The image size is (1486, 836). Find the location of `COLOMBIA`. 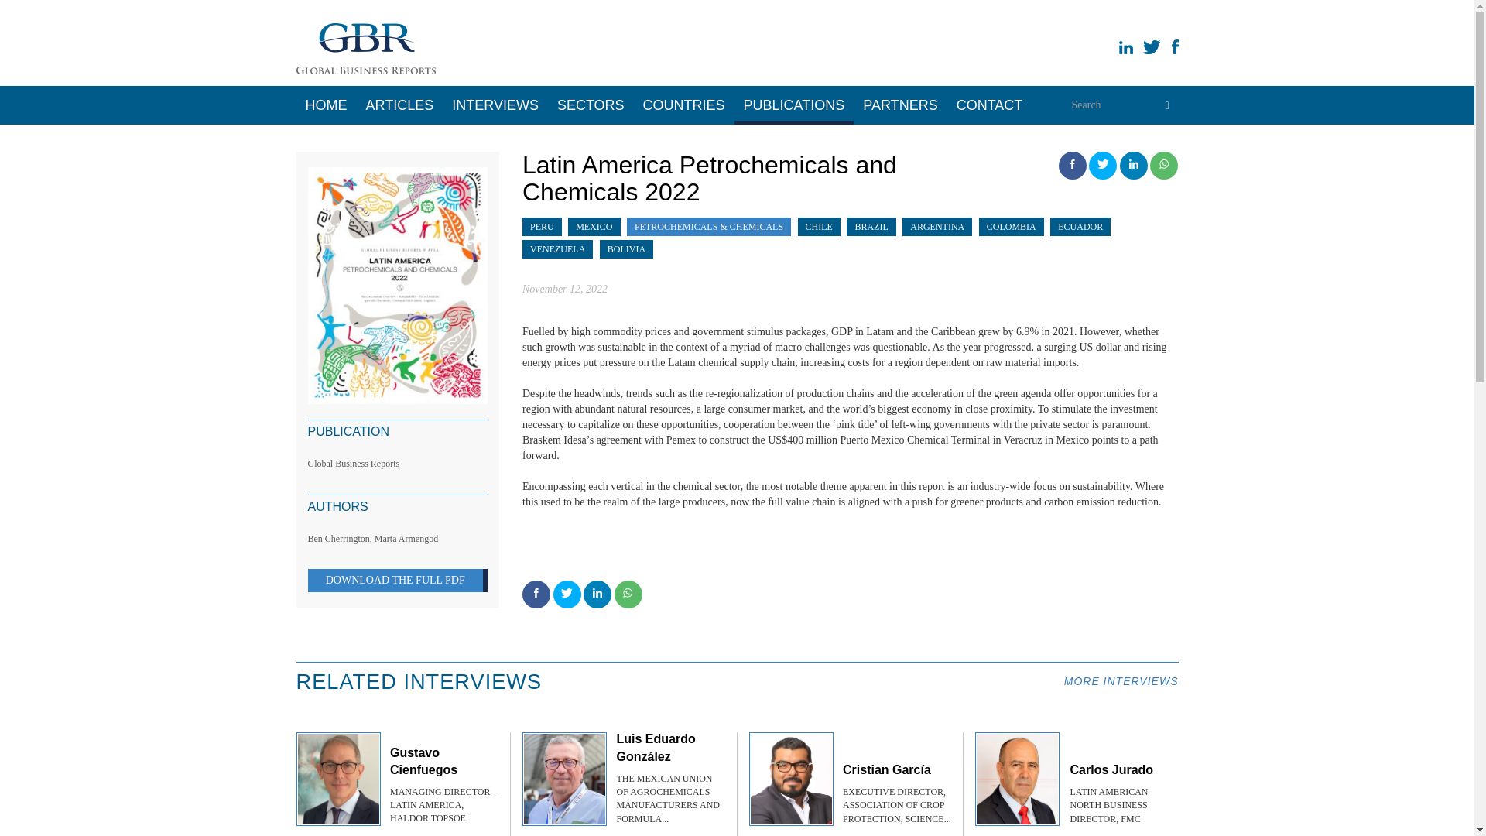

COLOMBIA is located at coordinates (1011, 227).